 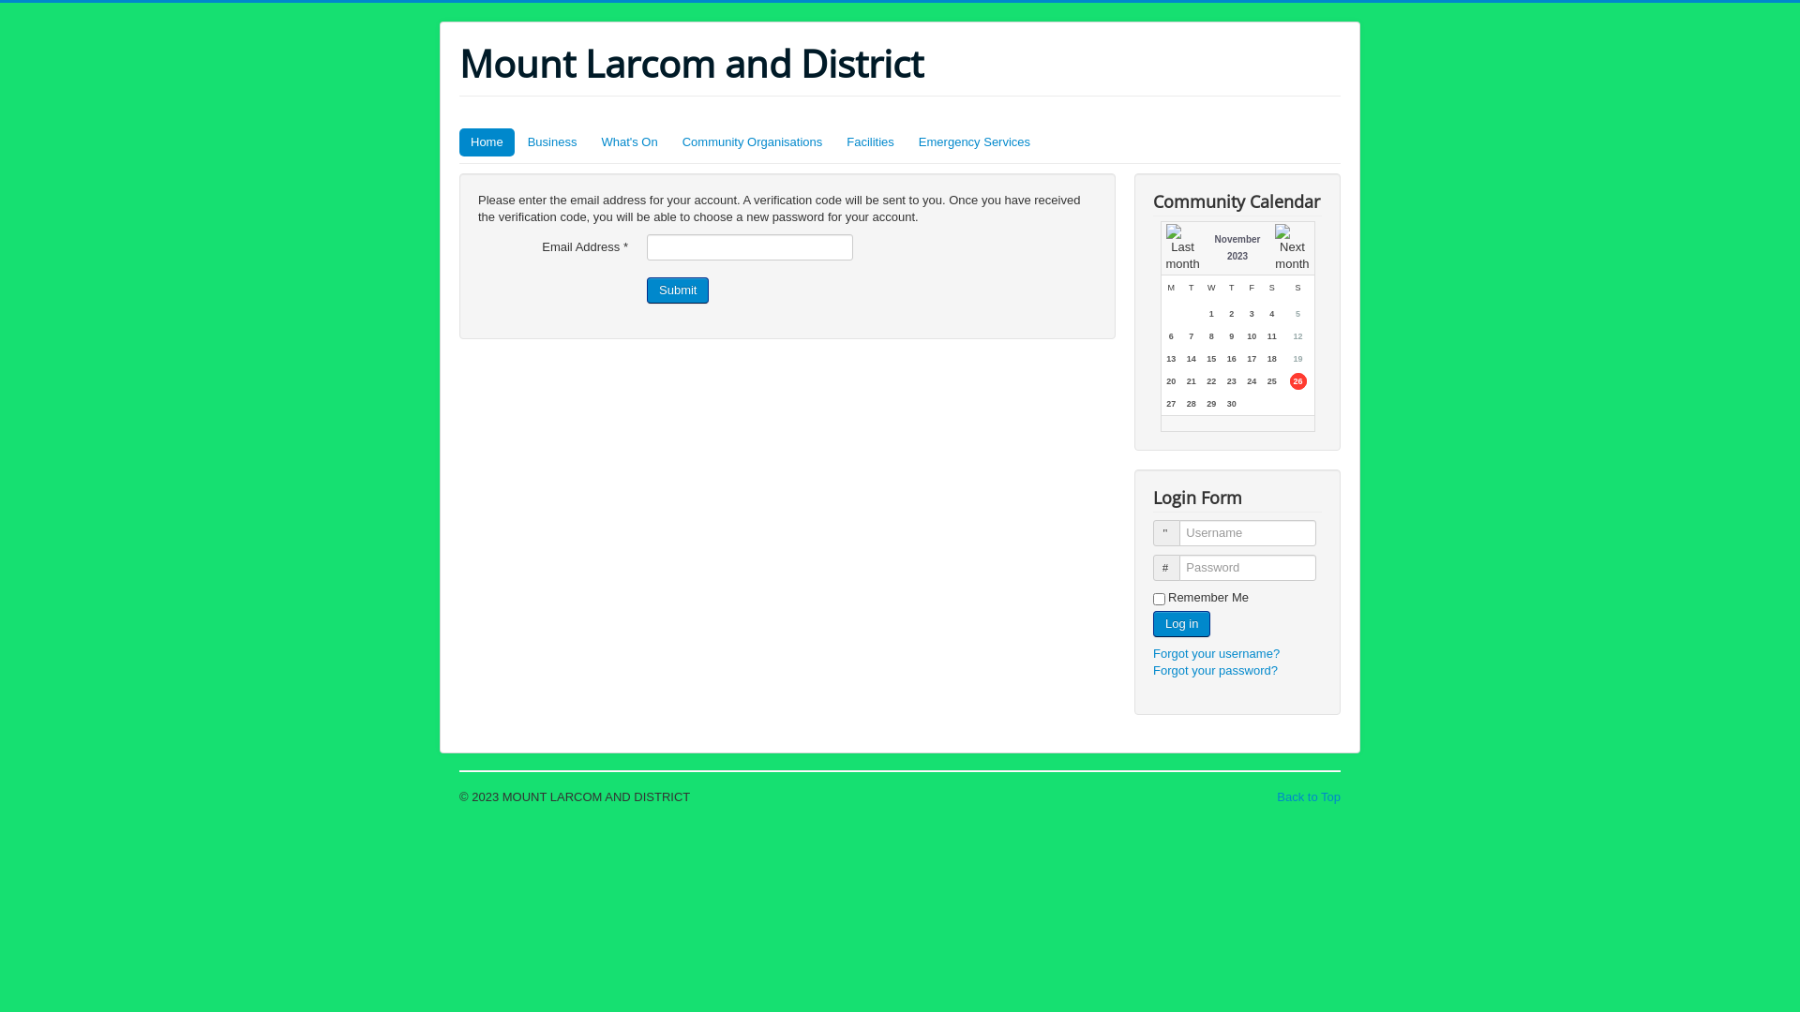 I want to click on 19, so click(x=1298, y=359).